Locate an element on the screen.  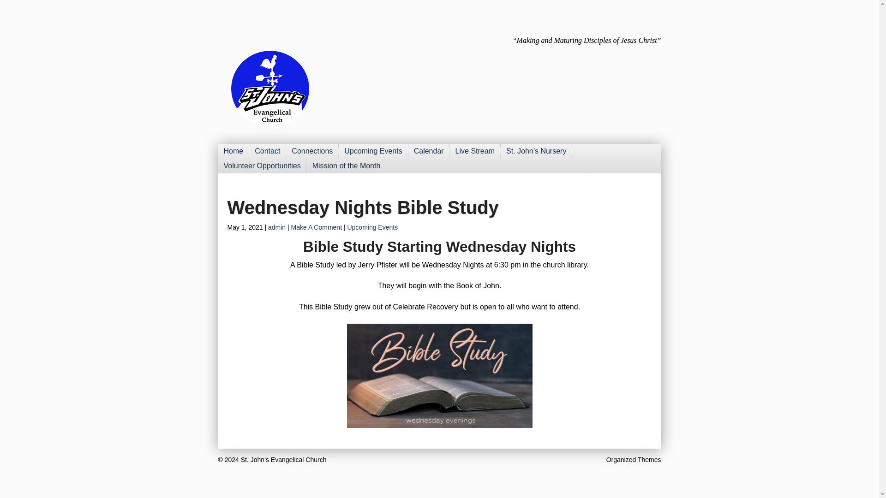
Contact is located at coordinates (268, 151).